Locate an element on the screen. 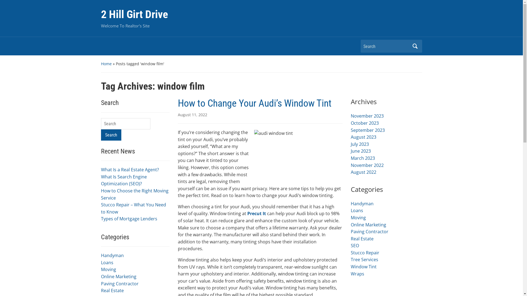 This screenshot has width=527, height=296. Moving is located at coordinates (109, 269).